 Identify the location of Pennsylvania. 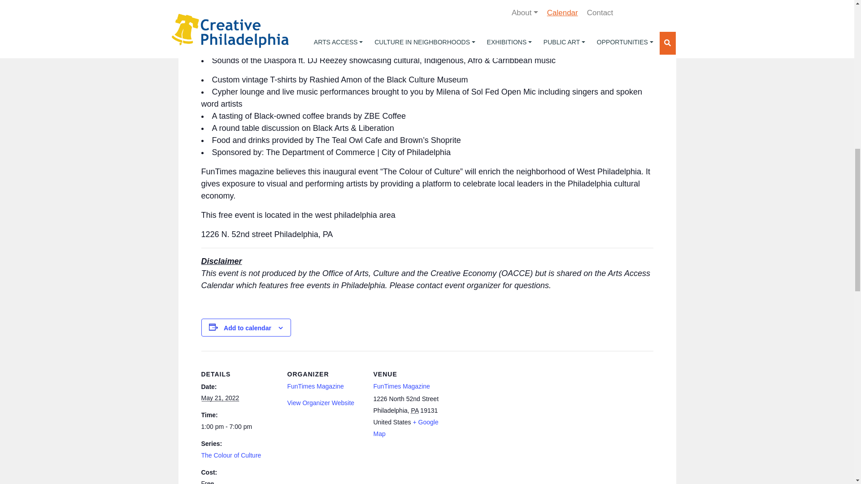
(415, 411).